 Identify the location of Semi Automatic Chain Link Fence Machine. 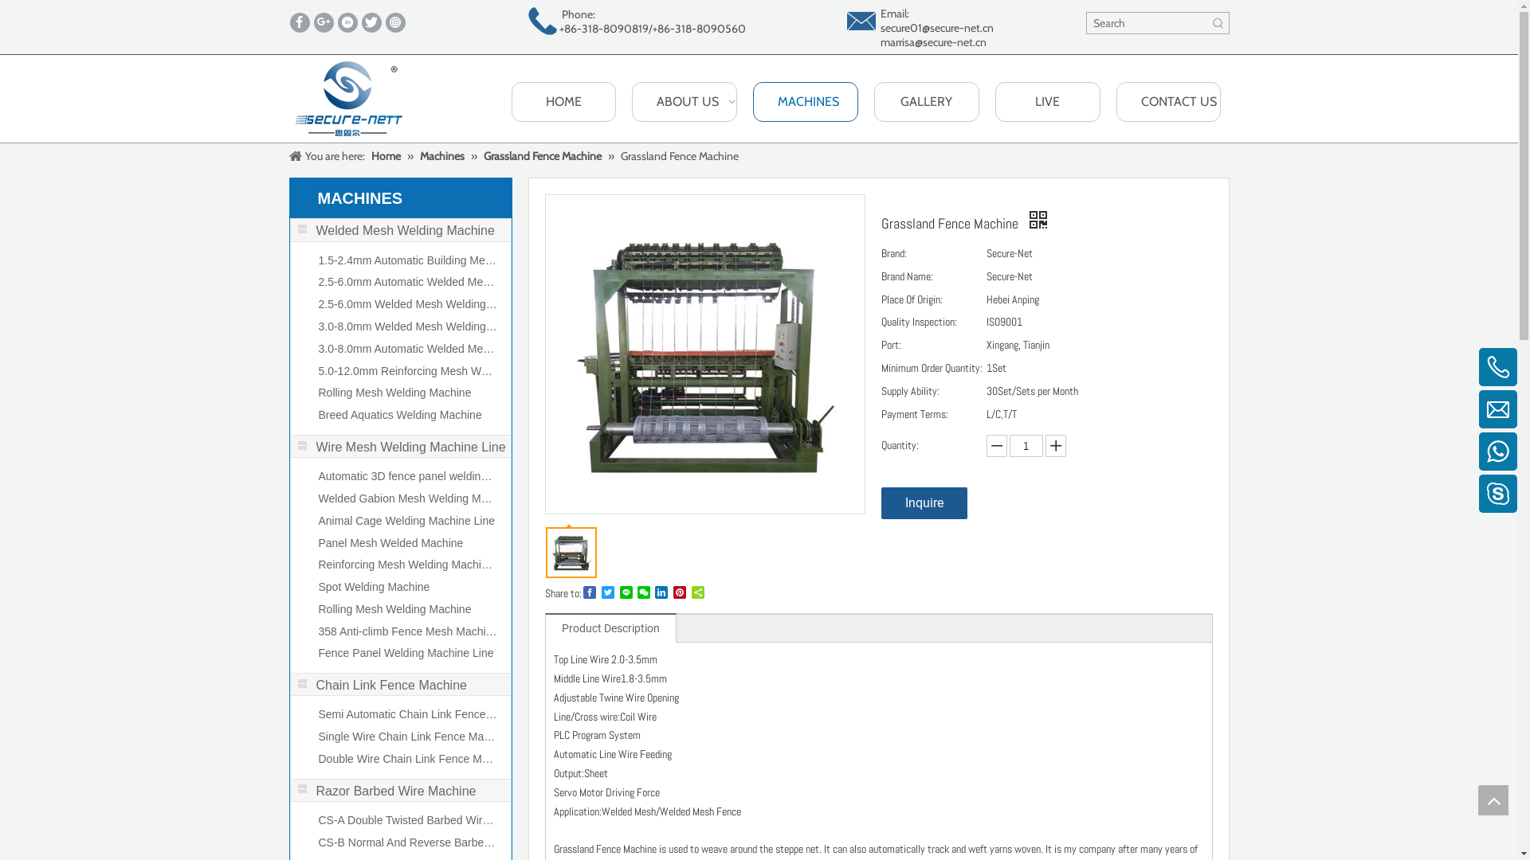
(408, 715).